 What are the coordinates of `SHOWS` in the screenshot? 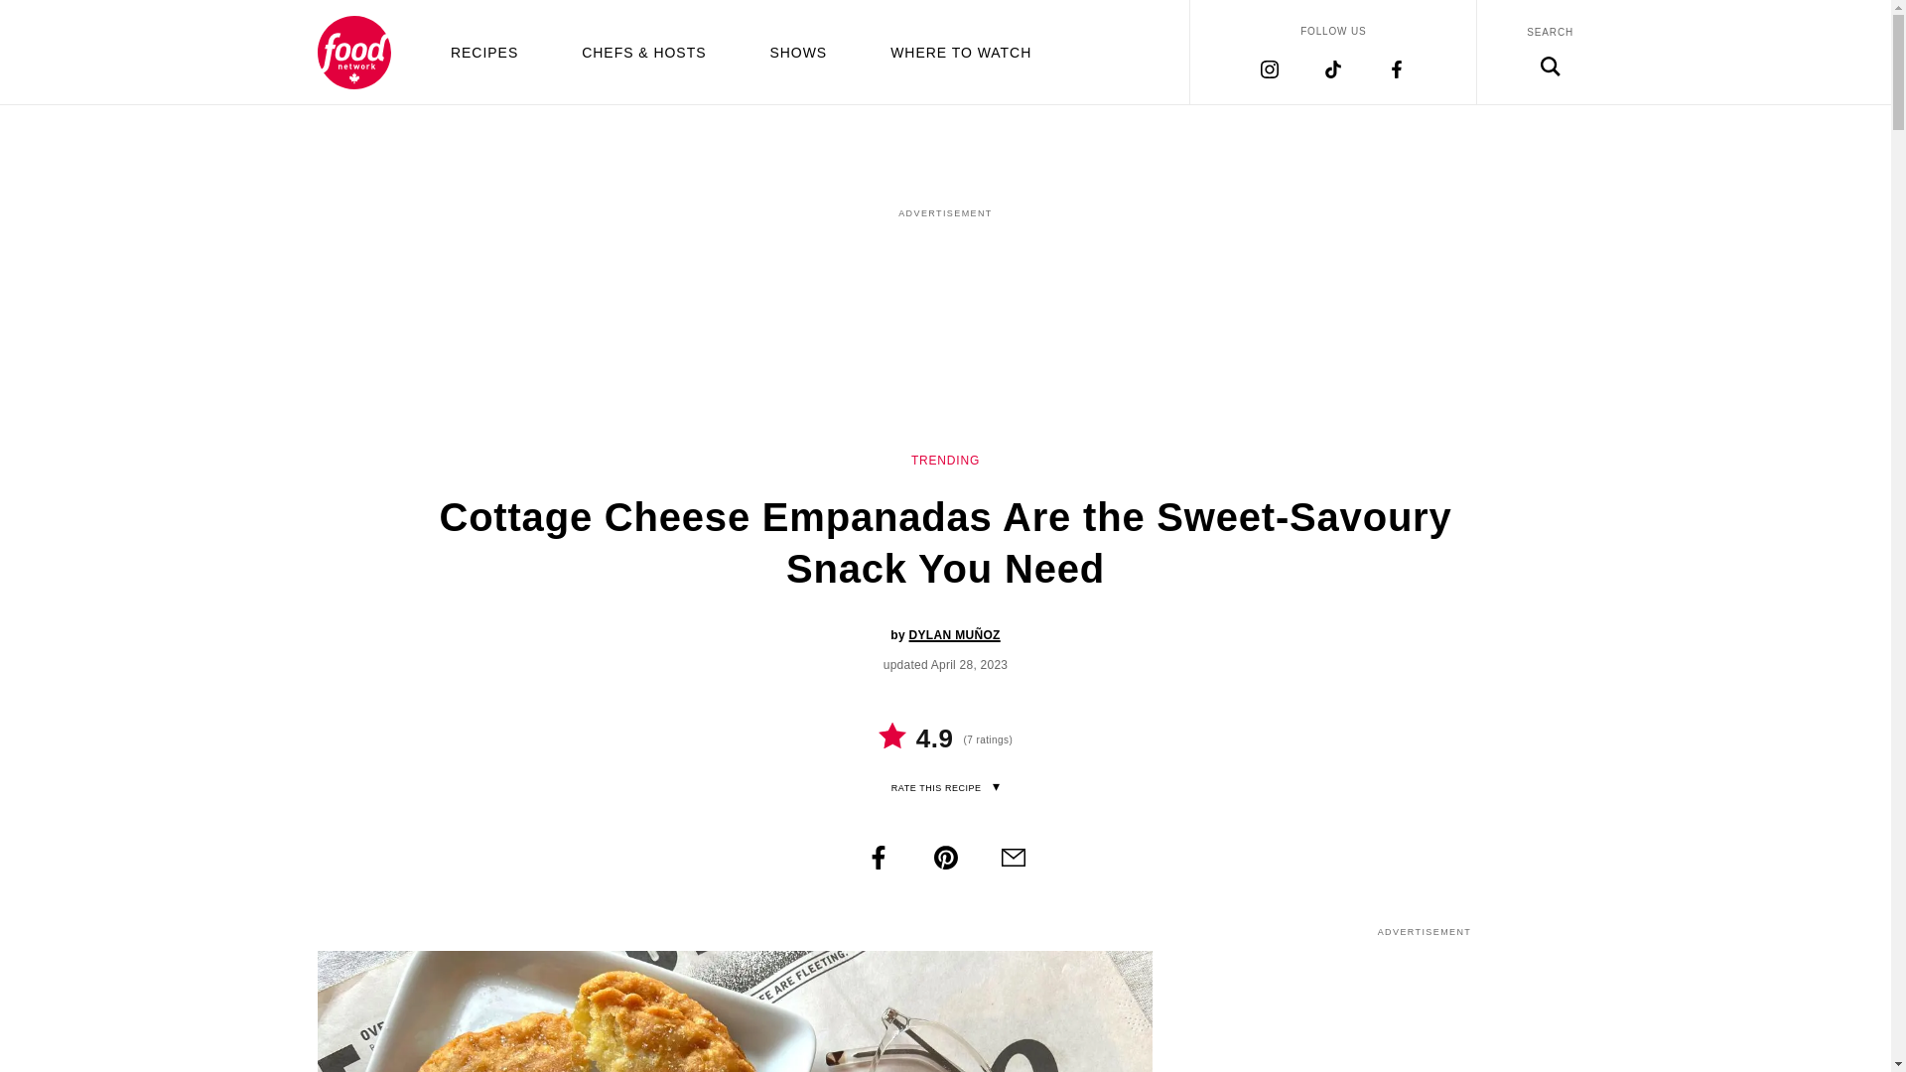 It's located at (798, 52).